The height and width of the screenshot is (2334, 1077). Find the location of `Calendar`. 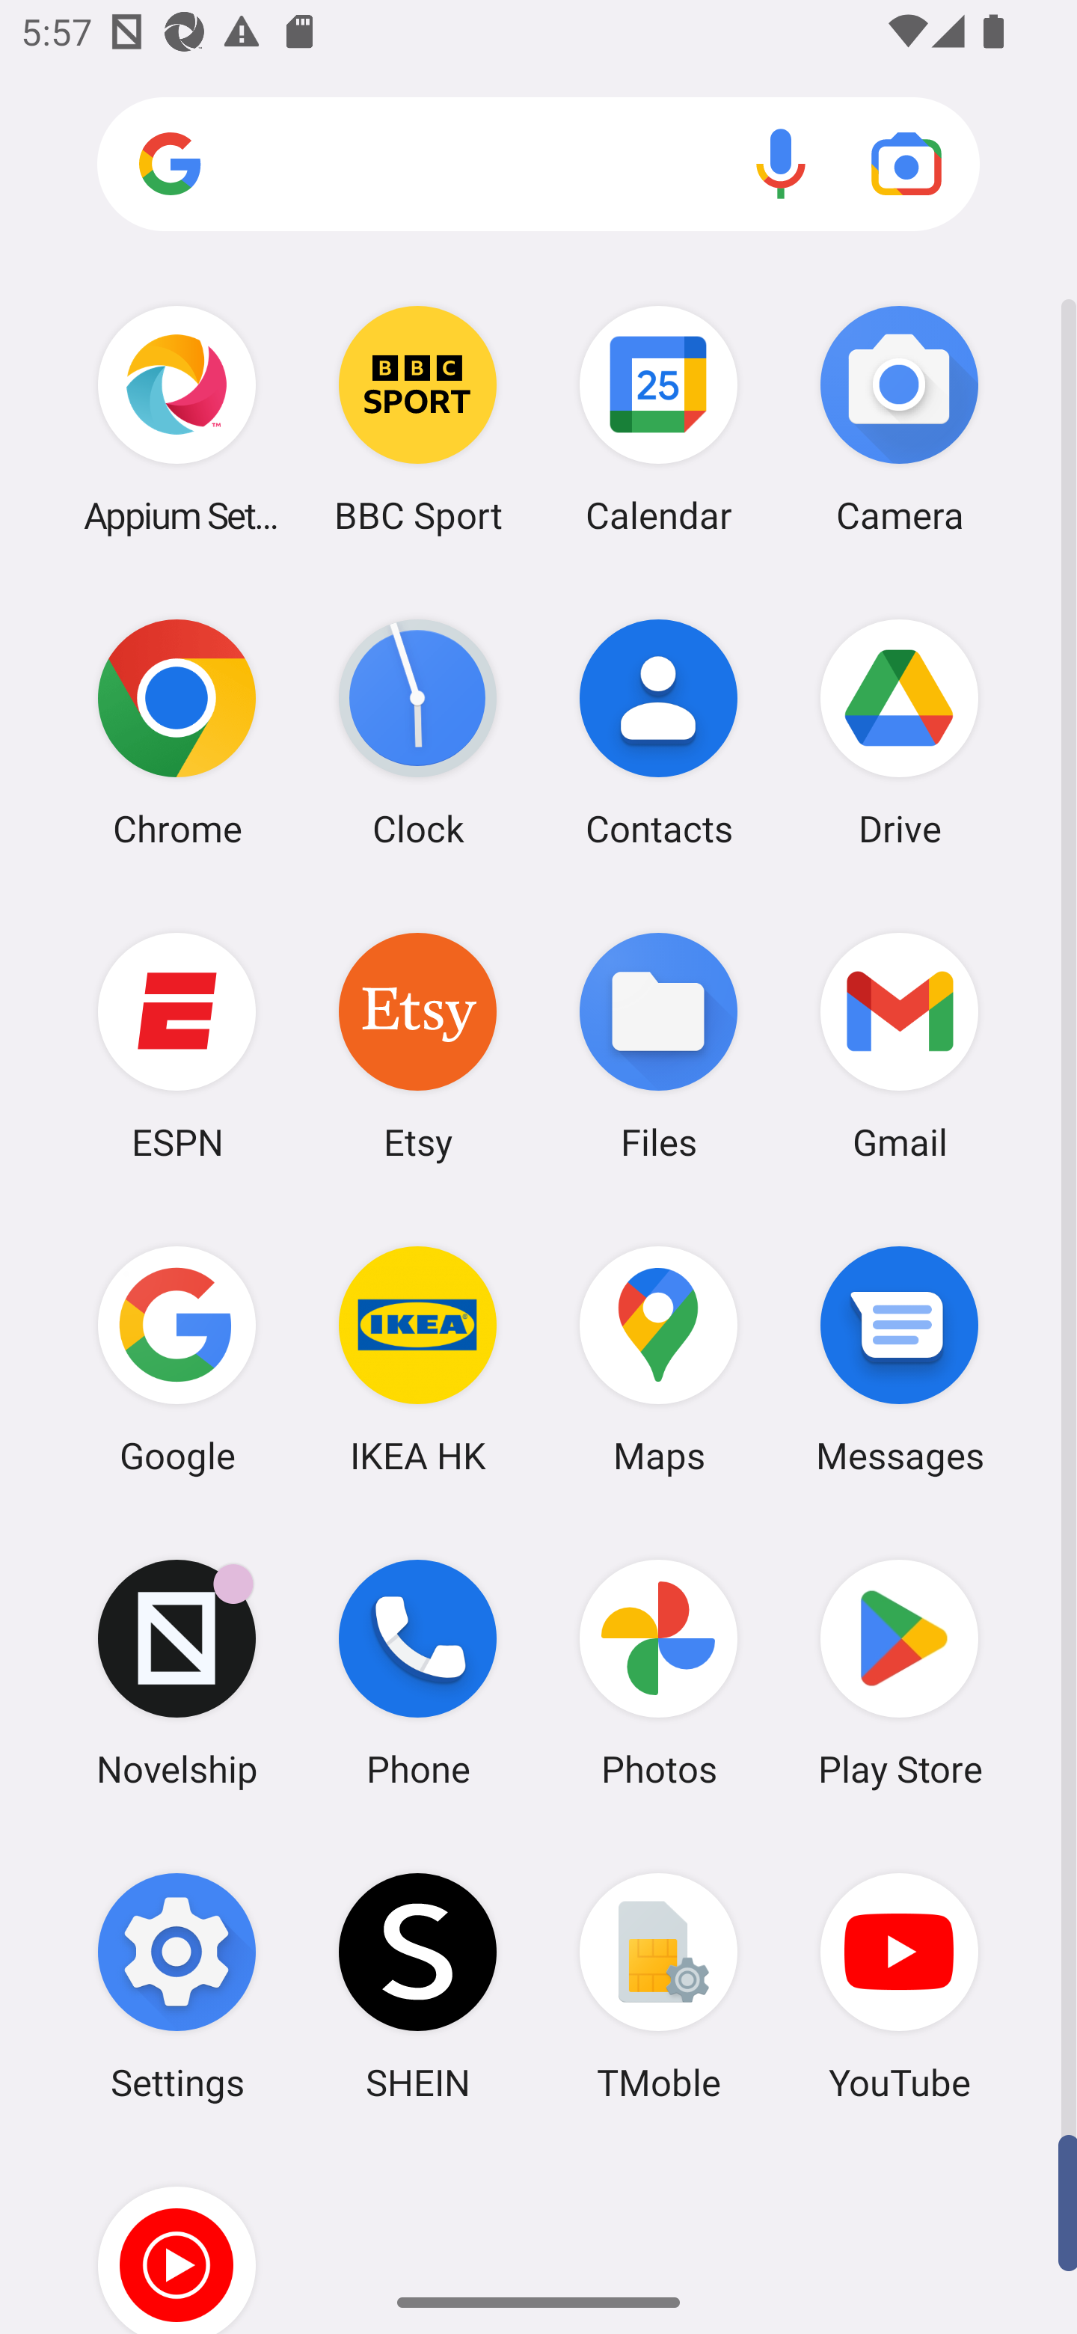

Calendar is located at coordinates (659, 419).